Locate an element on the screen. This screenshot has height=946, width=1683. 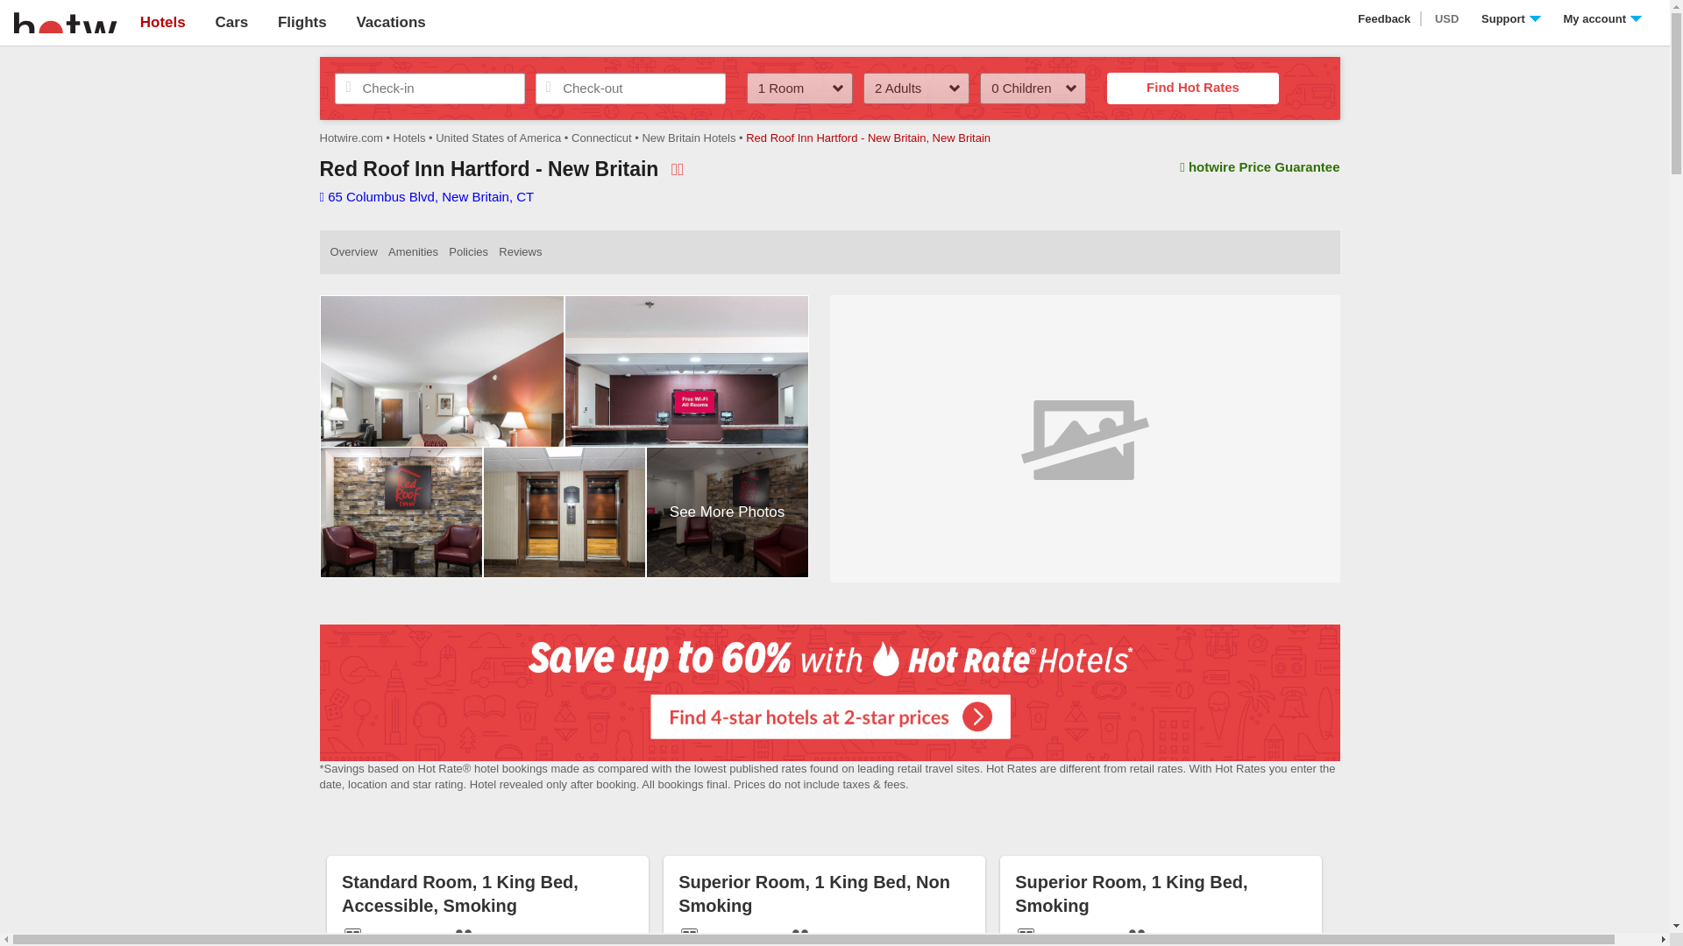
Hotwire is located at coordinates (65, 21).